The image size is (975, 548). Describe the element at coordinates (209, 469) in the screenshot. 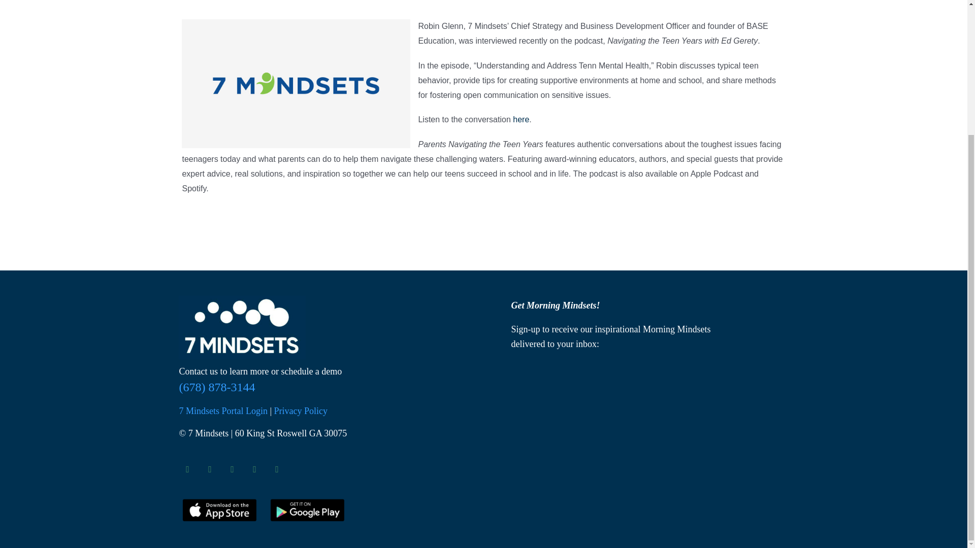

I see `X` at that location.